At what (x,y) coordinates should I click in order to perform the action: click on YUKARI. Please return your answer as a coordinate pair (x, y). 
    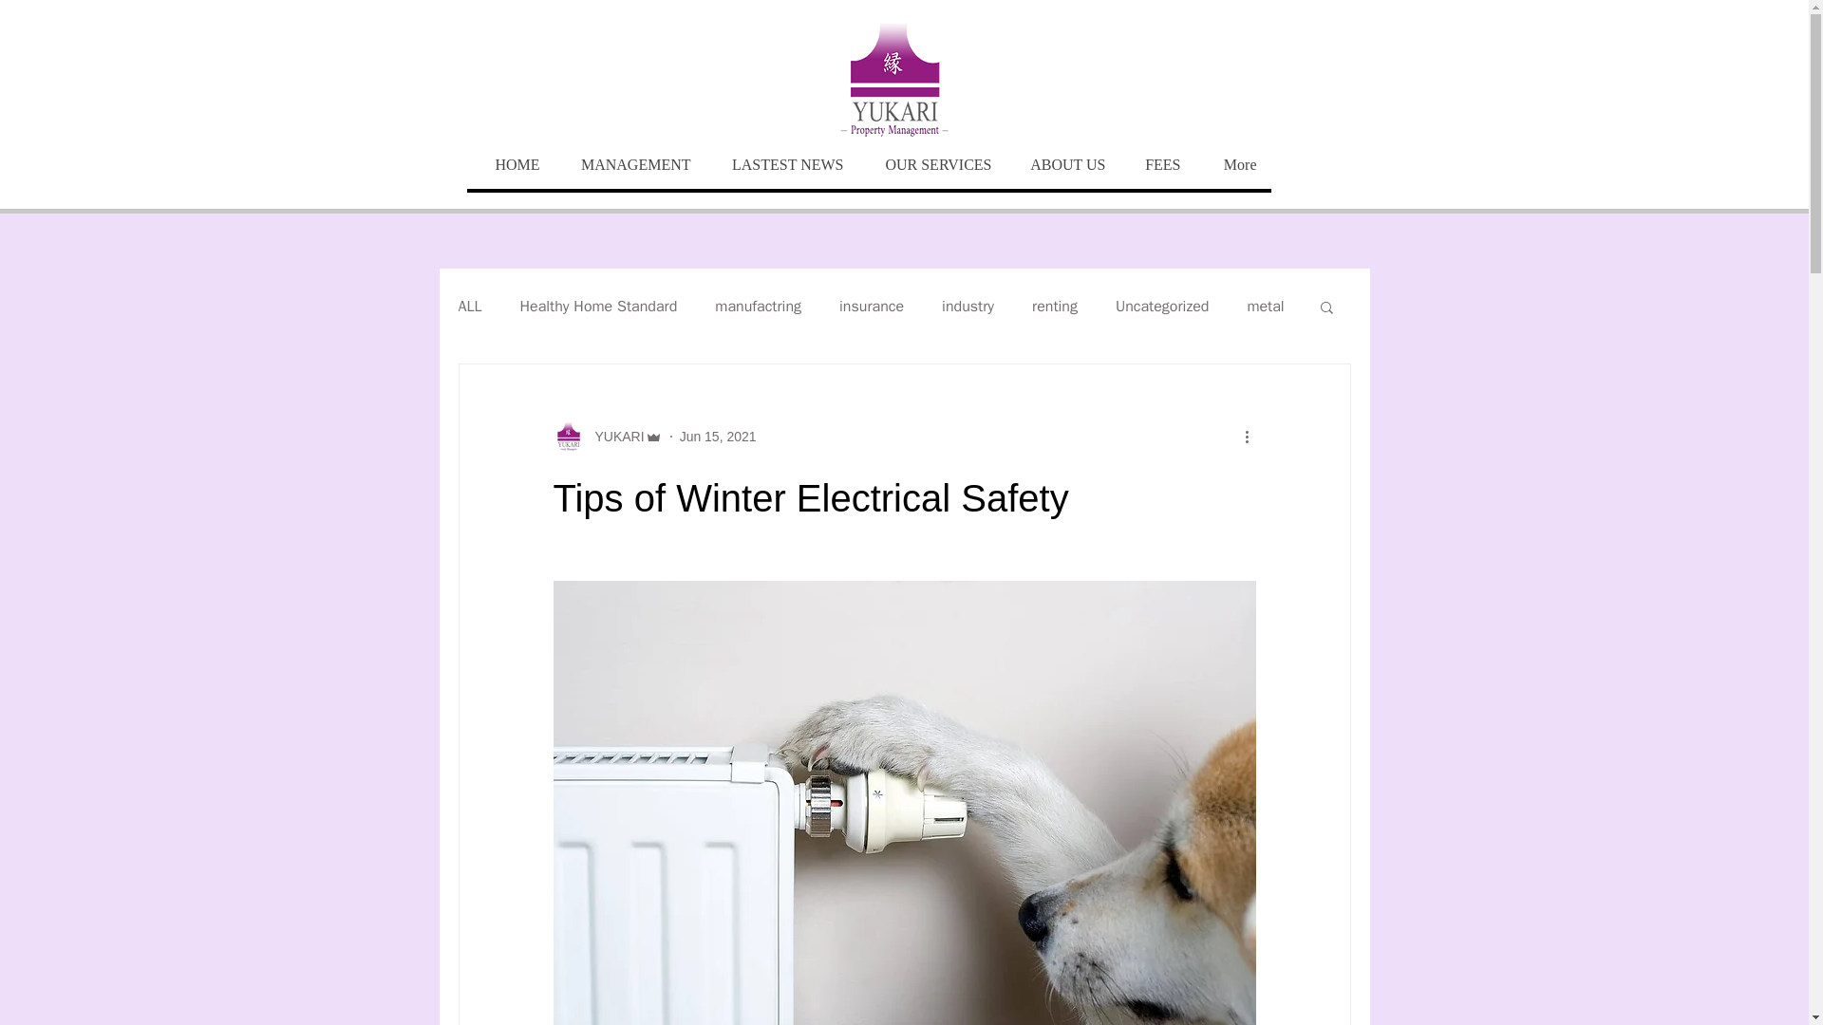
    Looking at the image, I should click on (613, 437).